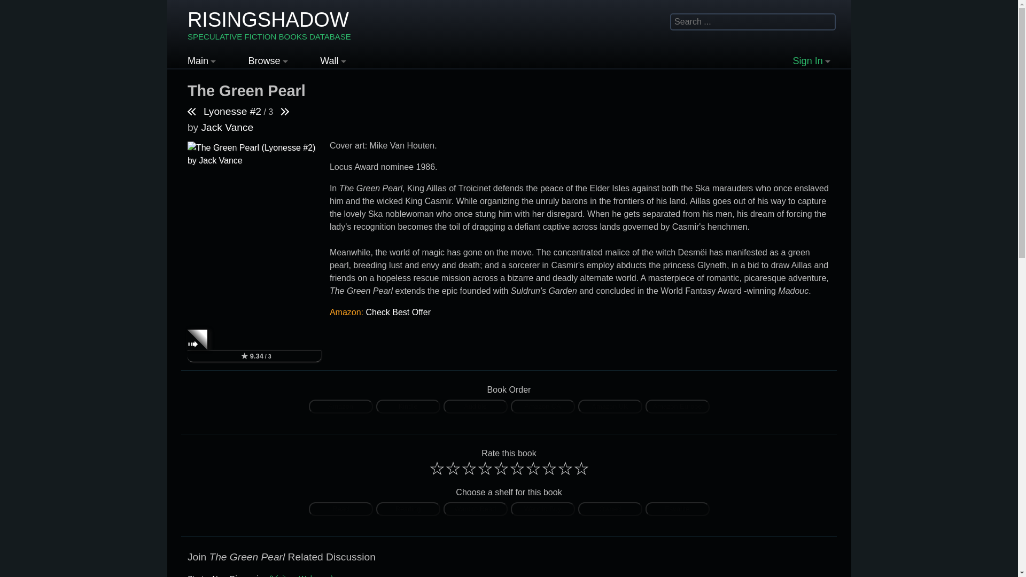 The width and height of the screenshot is (1026, 577). Describe the element at coordinates (543, 509) in the screenshot. I see `Want to Buy` at that location.